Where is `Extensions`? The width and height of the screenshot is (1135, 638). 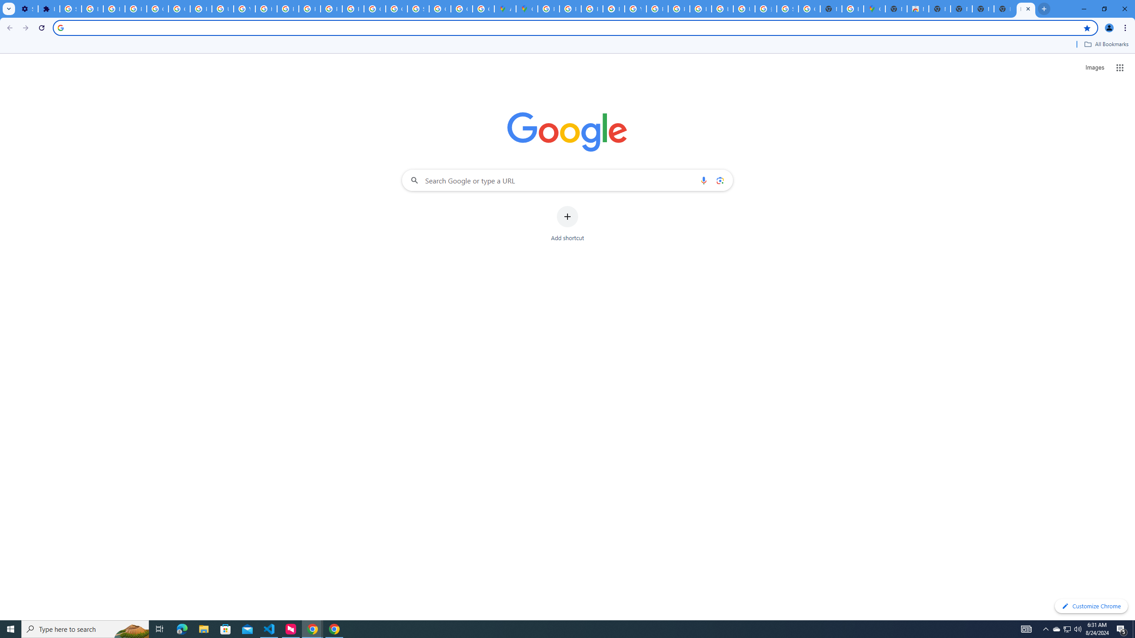
Extensions is located at coordinates (49, 9).